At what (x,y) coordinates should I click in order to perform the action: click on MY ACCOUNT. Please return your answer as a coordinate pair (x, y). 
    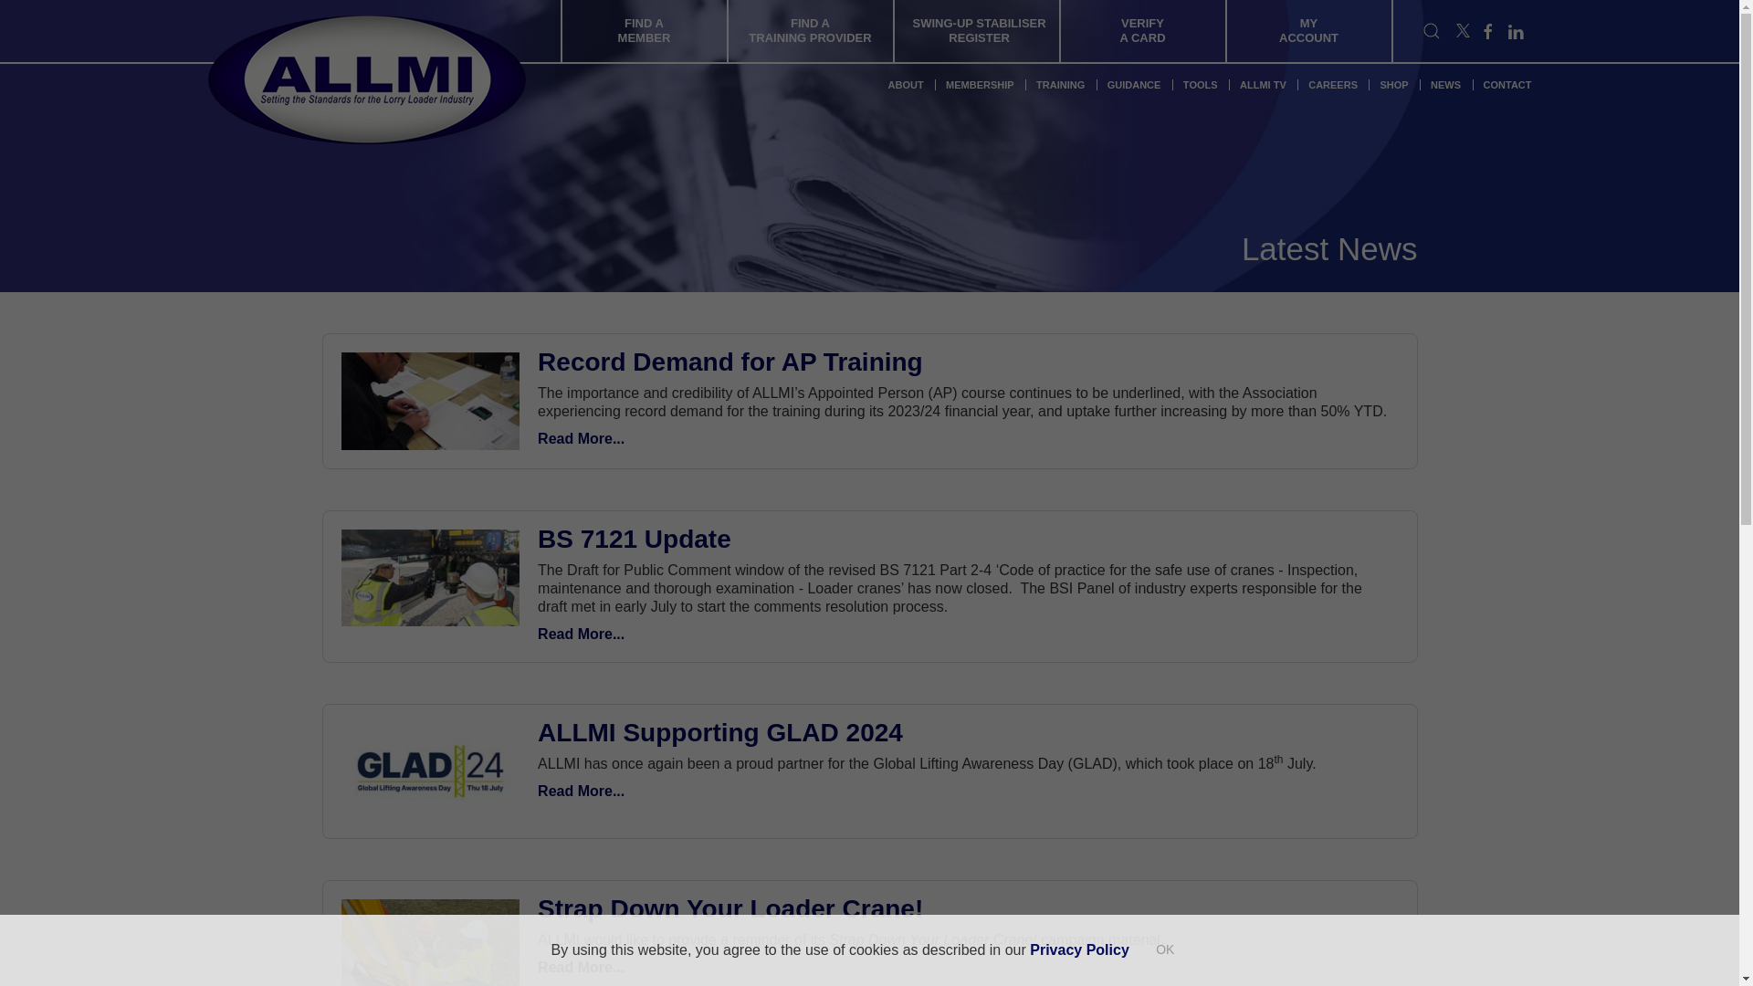
    Looking at the image, I should click on (1309, 31).